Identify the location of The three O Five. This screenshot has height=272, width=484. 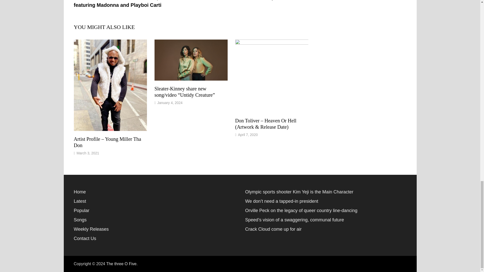
(121, 264).